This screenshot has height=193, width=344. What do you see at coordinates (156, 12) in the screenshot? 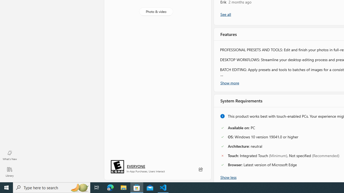
I see `Photo & video` at bounding box center [156, 12].